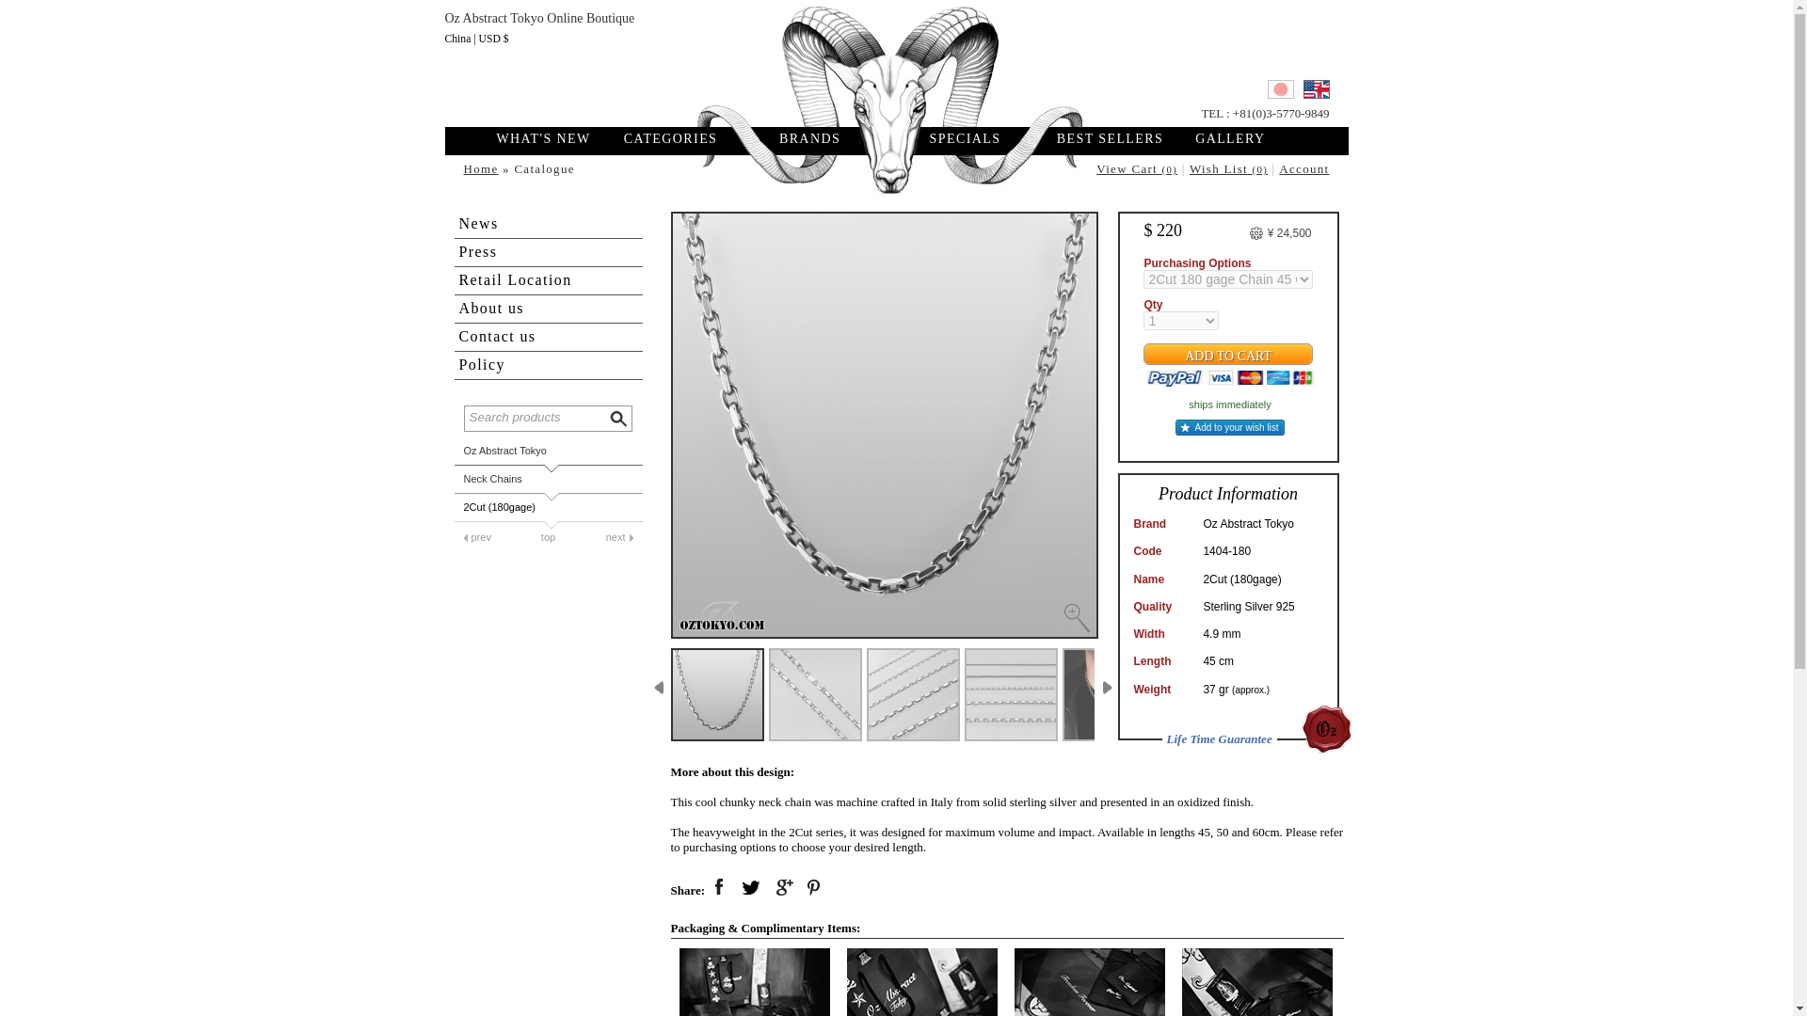 The width and height of the screenshot is (1807, 1016). What do you see at coordinates (670, 139) in the screenshot?
I see `CATEGORIES` at bounding box center [670, 139].